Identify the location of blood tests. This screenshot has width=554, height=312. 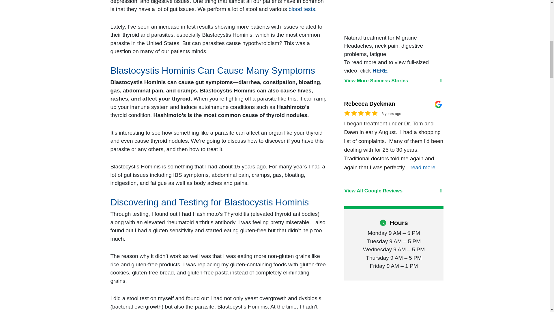
(302, 9).